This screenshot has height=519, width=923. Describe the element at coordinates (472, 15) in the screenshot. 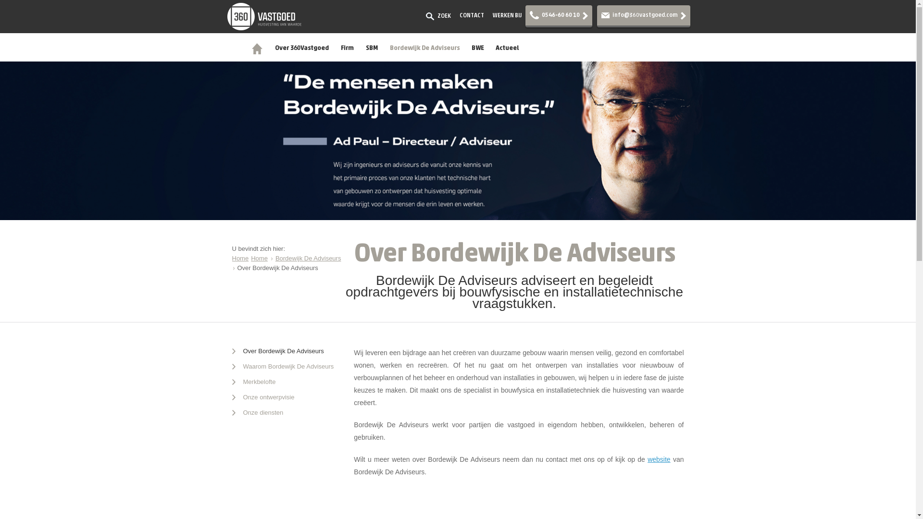

I see `CONTACT` at that location.